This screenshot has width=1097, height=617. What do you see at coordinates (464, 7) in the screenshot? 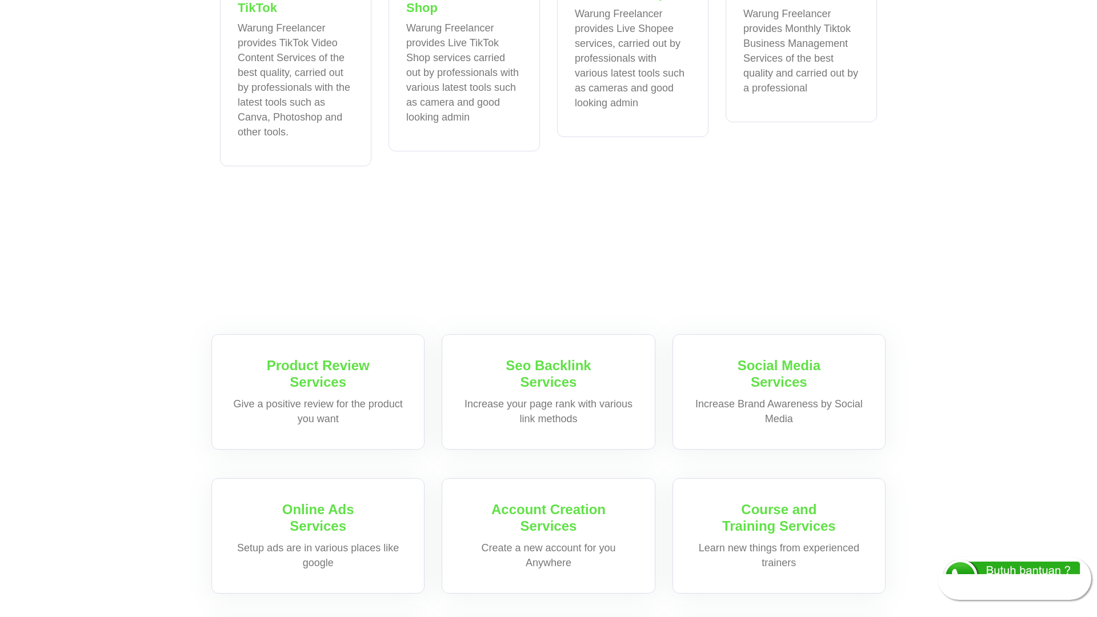
I see `Jasa Live TikTok Shop` at bounding box center [464, 7].